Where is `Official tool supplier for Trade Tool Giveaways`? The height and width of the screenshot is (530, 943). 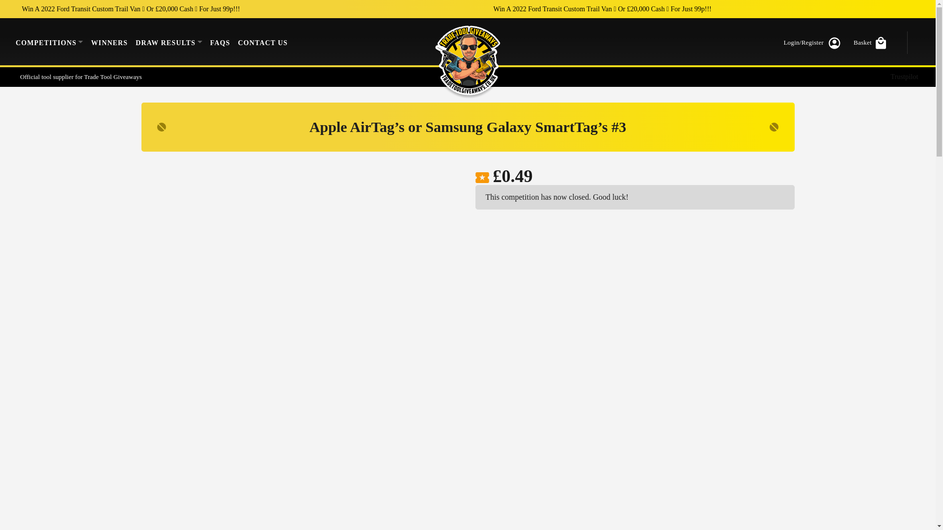 Official tool supplier for Trade Tool Giveaways is located at coordinates (79, 77).